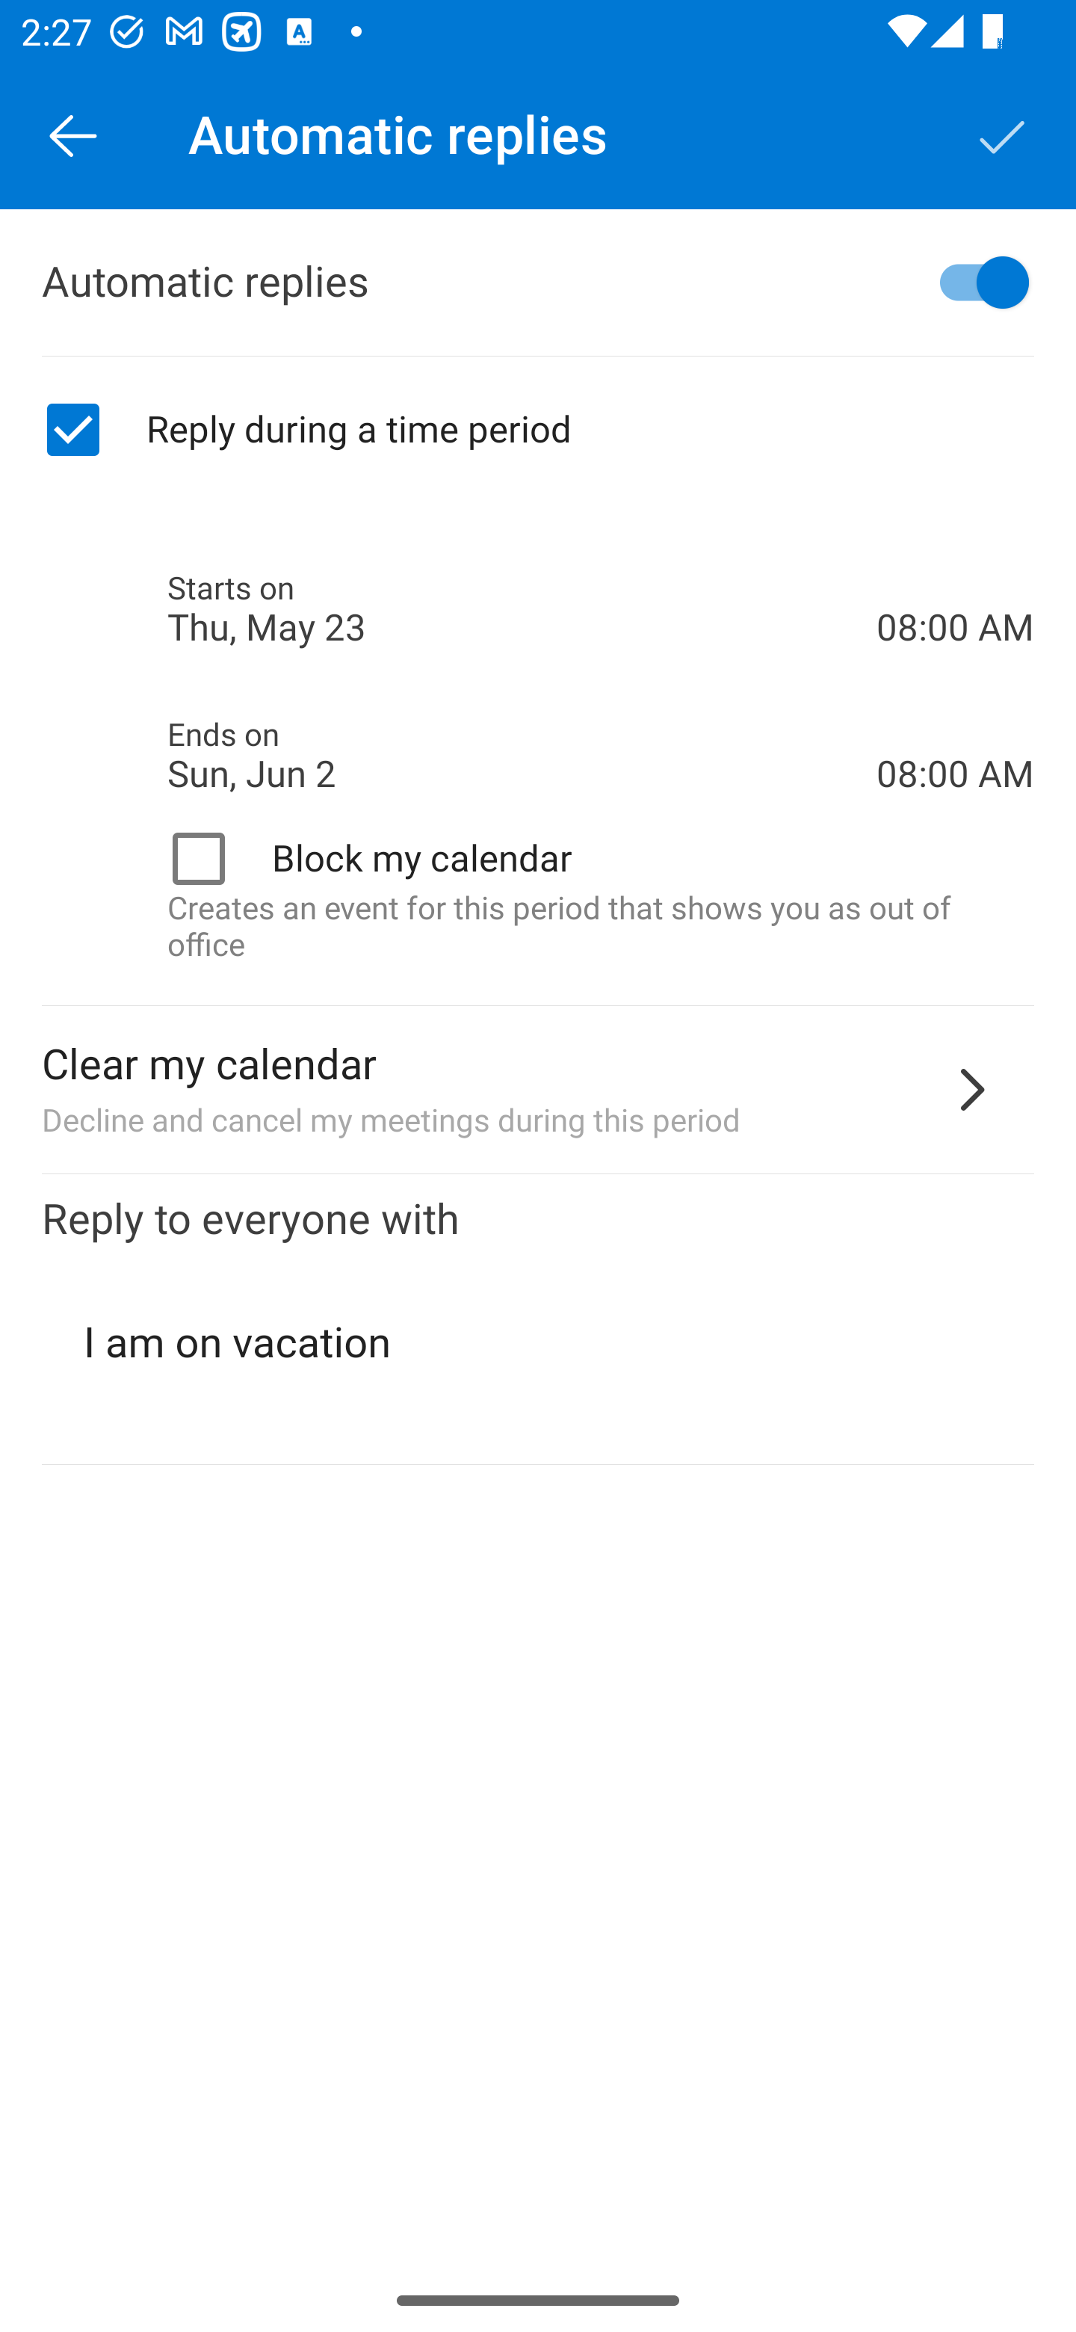 The image size is (1076, 2332). Describe the element at coordinates (522, 610) in the screenshot. I see `Starts on Thu, May 23` at that location.